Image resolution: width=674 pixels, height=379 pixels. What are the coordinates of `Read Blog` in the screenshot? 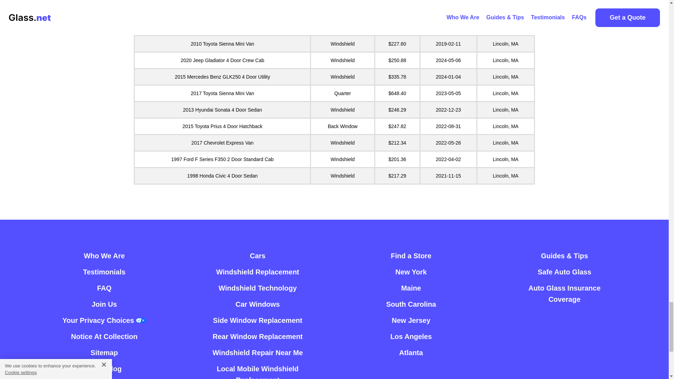 It's located at (104, 368).